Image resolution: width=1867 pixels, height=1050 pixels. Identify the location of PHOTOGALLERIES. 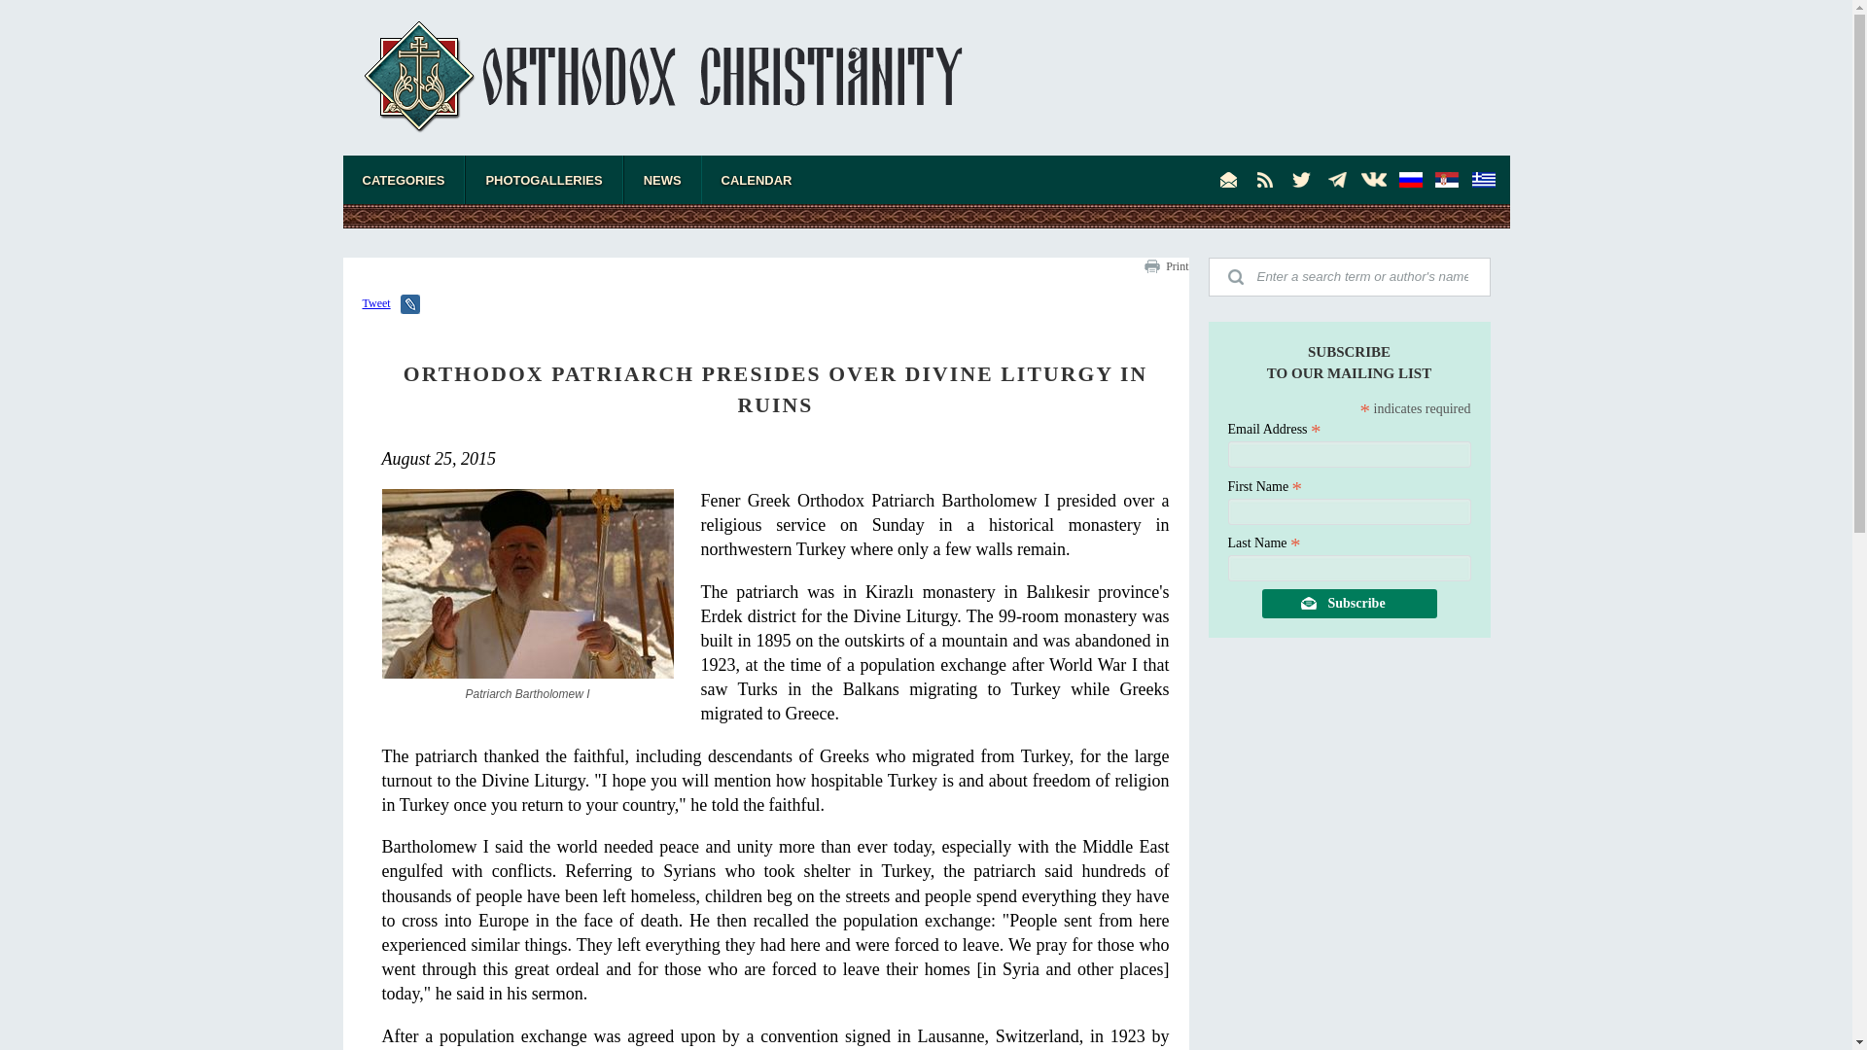
(543, 179).